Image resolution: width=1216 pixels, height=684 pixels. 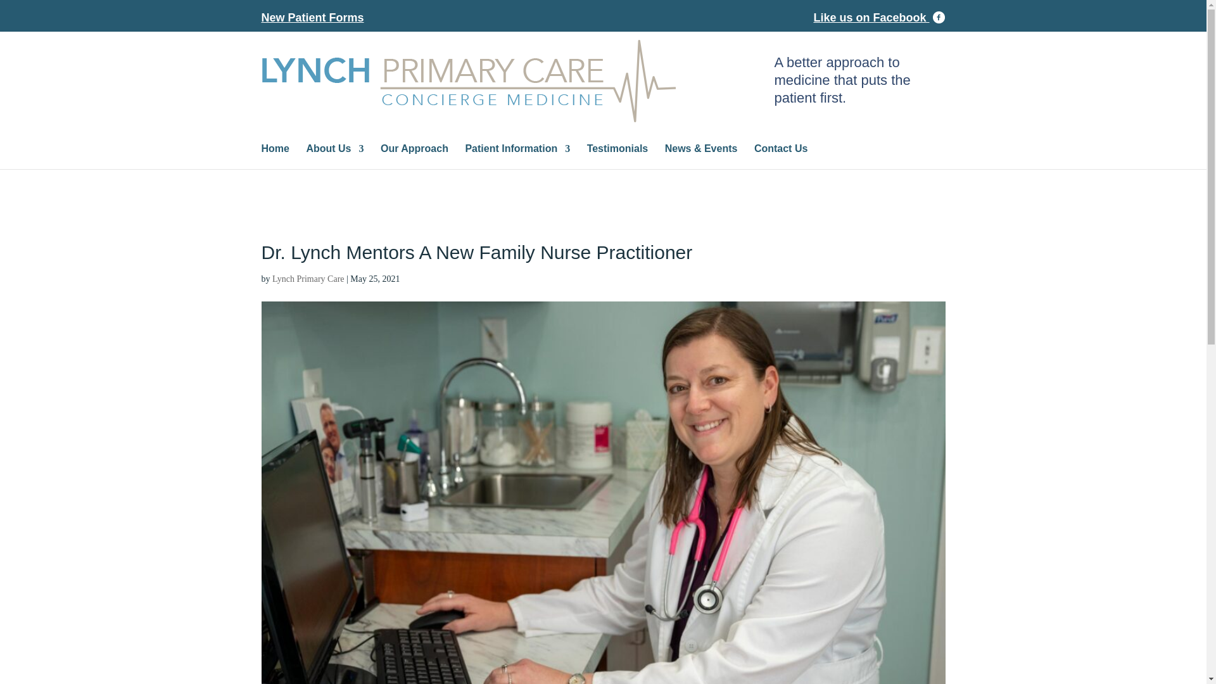 What do you see at coordinates (275, 156) in the screenshot?
I see `Home` at bounding box center [275, 156].